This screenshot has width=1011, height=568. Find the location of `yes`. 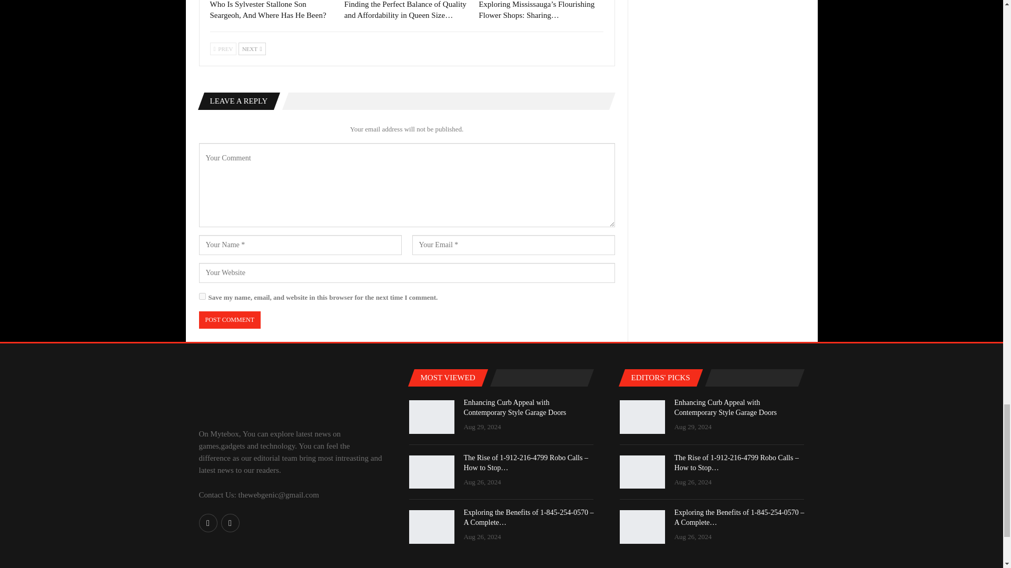

yes is located at coordinates (202, 297).